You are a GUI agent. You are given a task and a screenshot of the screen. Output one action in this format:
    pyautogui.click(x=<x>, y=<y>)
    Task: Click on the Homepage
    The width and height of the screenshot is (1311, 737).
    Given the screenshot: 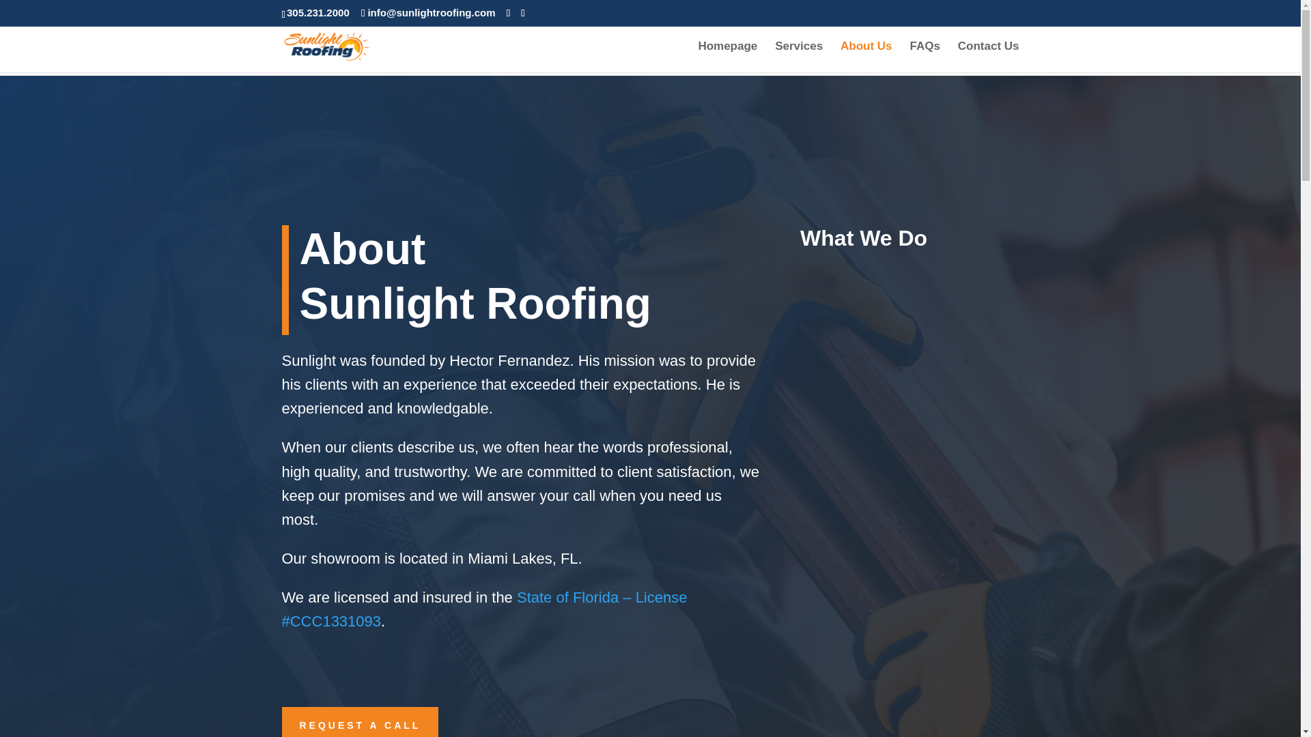 What is the action you would take?
    pyautogui.click(x=727, y=56)
    